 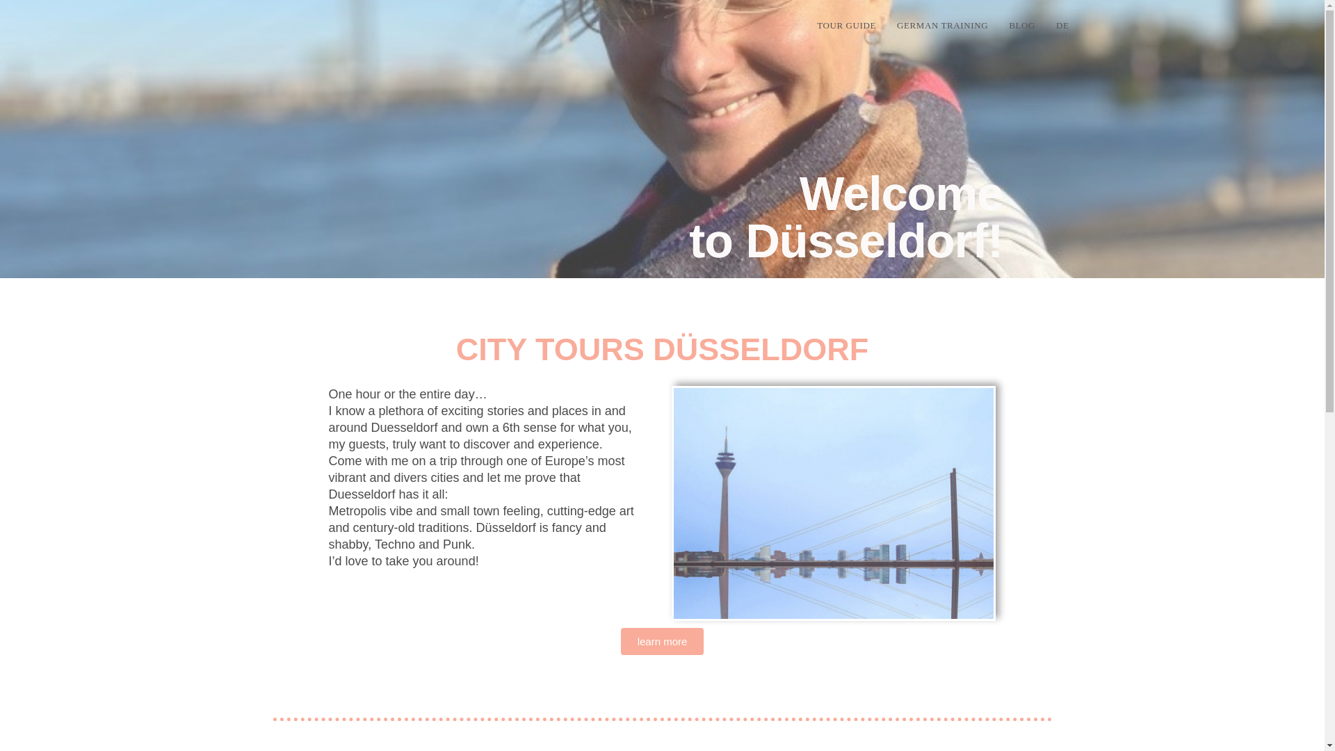 I want to click on GERMAN TRAINING, so click(x=942, y=26).